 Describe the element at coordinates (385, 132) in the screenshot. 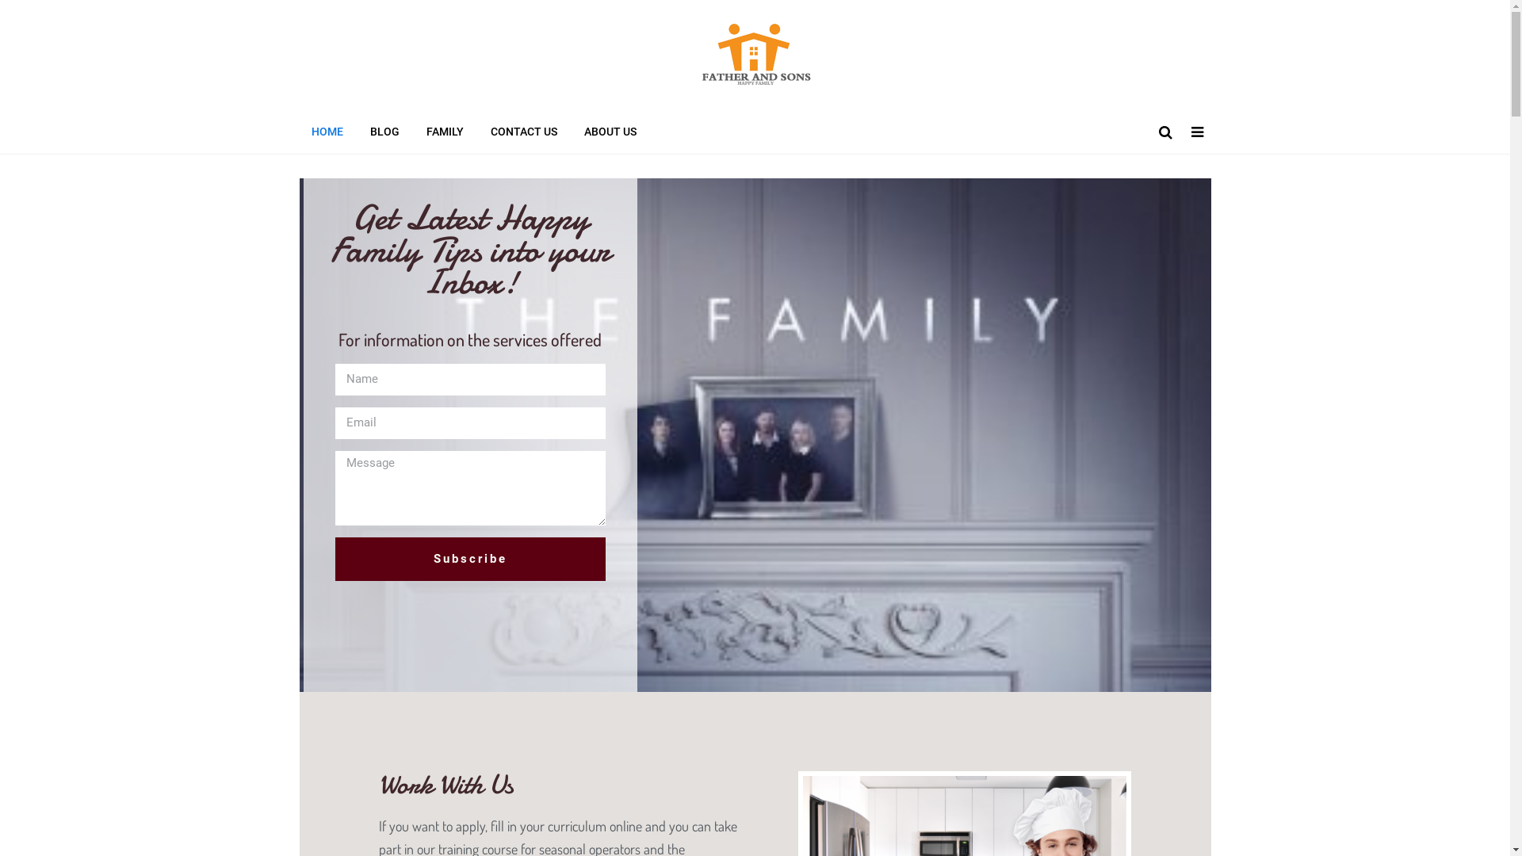

I see `BLOG` at that location.